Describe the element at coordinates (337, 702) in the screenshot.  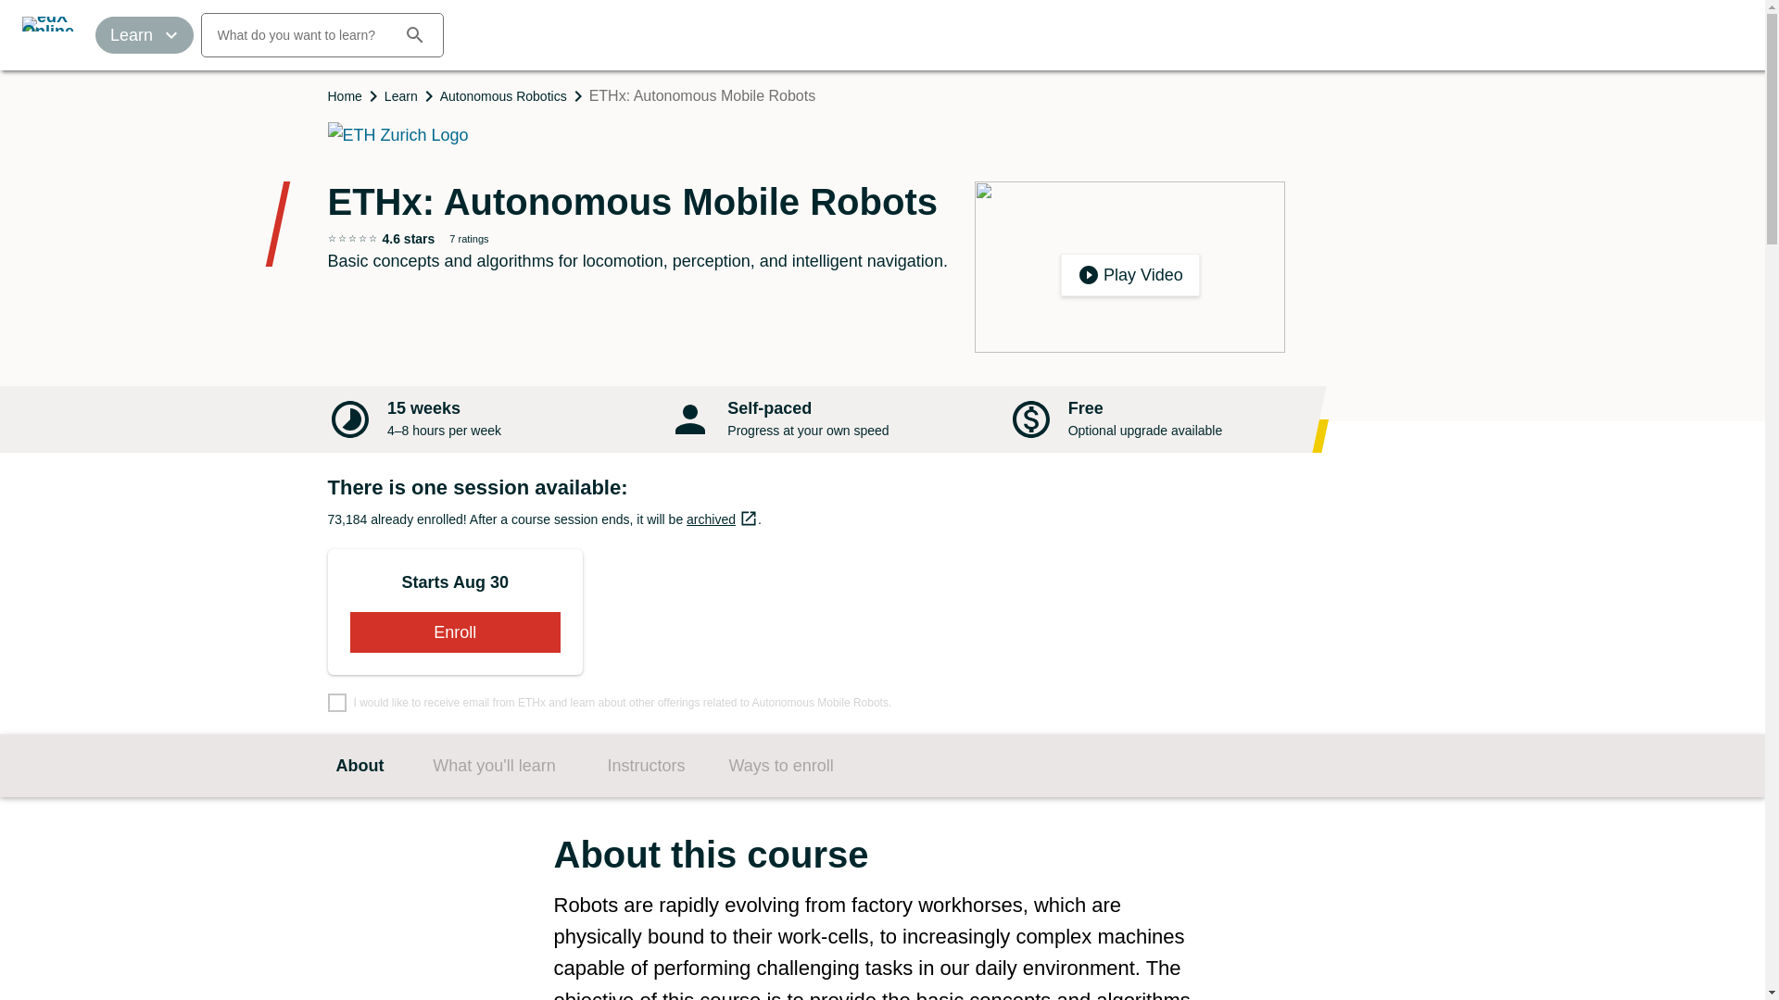
I see `false` at that location.